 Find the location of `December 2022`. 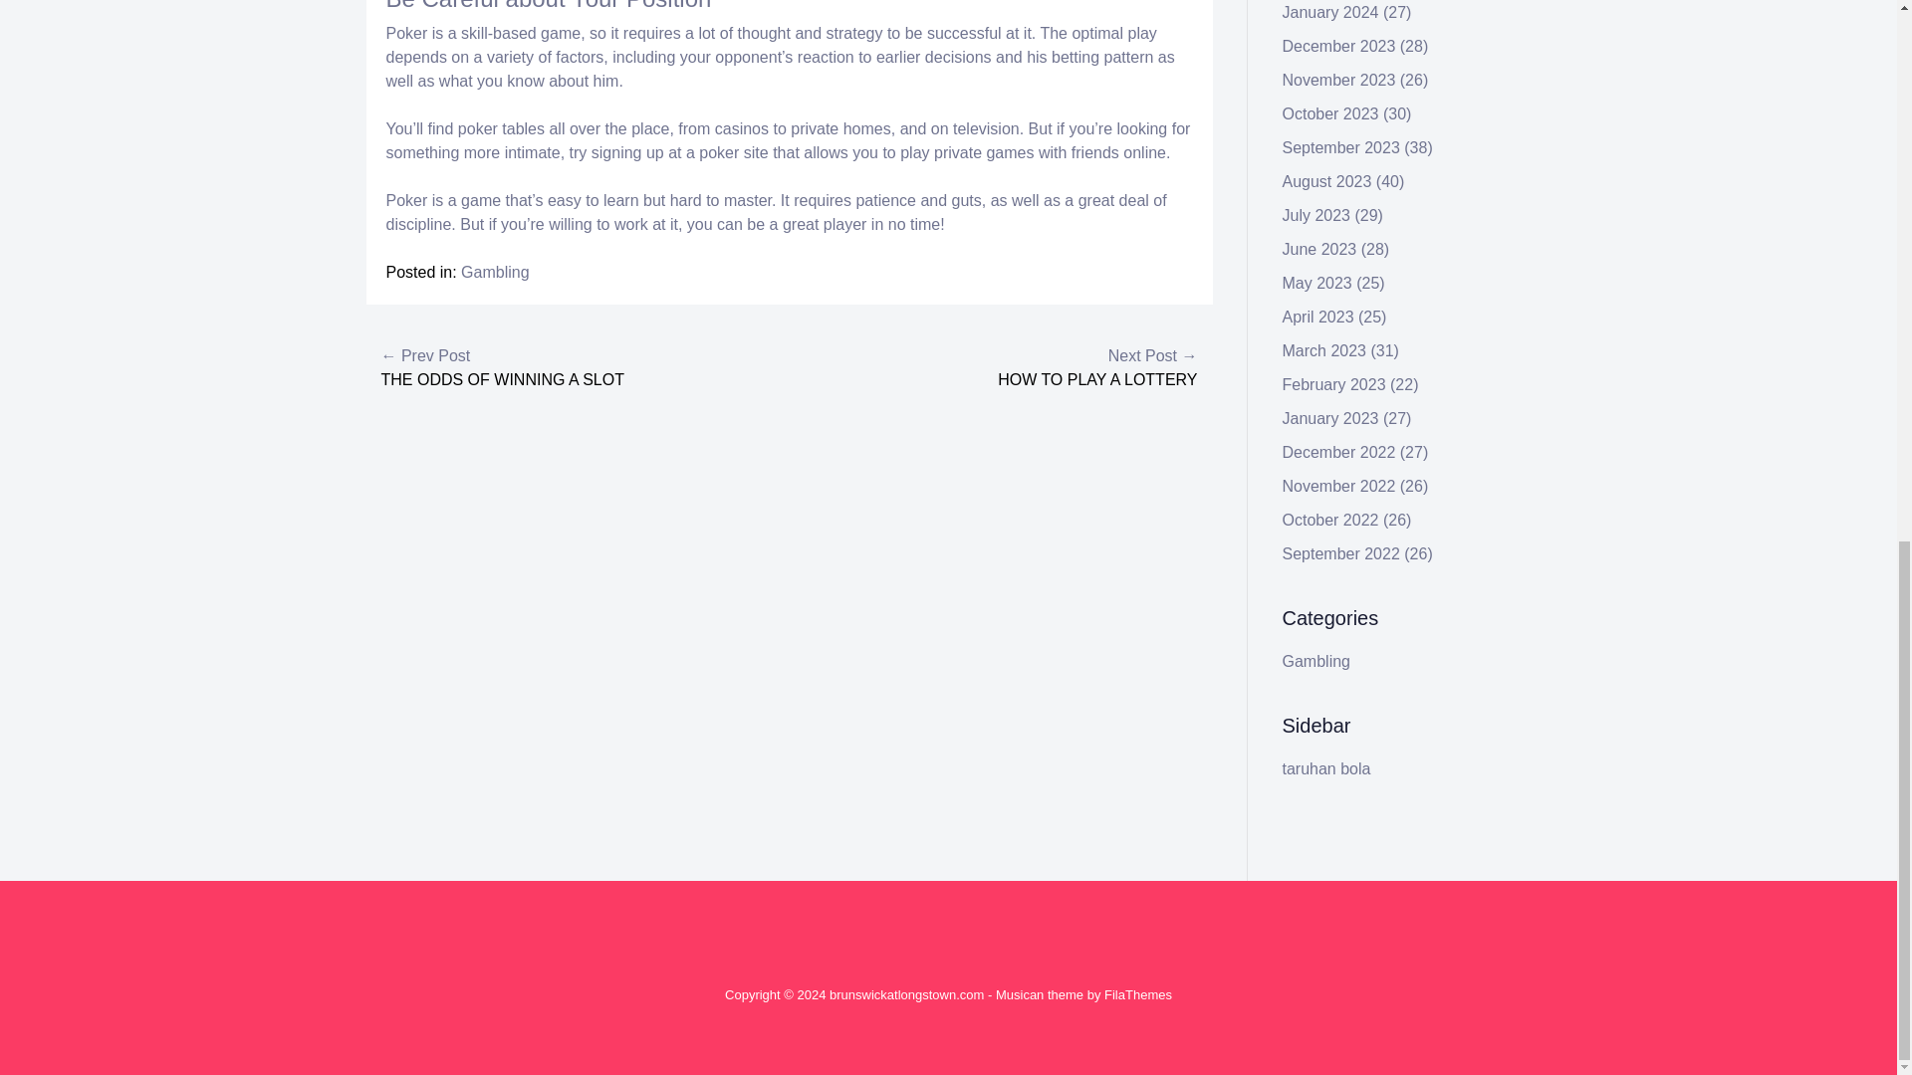

December 2022 is located at coordinates (1338, 452).